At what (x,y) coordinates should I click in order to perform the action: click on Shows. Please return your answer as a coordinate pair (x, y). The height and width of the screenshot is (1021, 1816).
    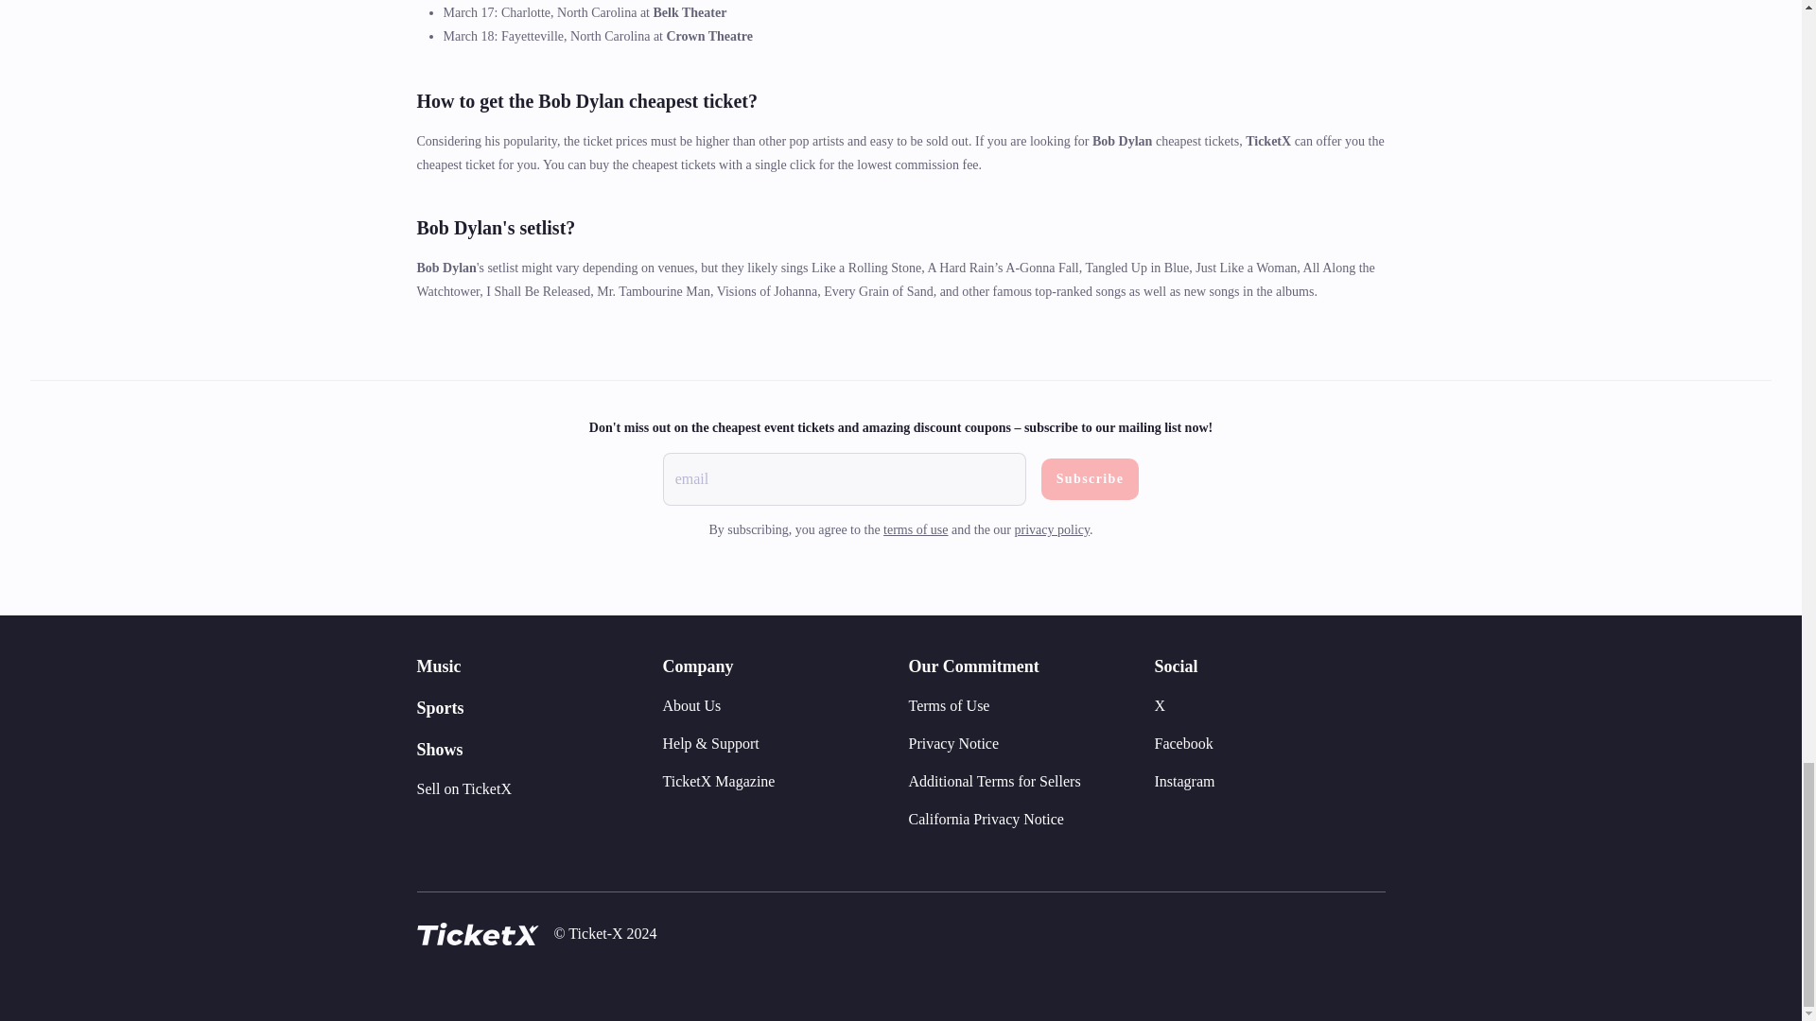
    Looking at the image, I should click on (439, 750).